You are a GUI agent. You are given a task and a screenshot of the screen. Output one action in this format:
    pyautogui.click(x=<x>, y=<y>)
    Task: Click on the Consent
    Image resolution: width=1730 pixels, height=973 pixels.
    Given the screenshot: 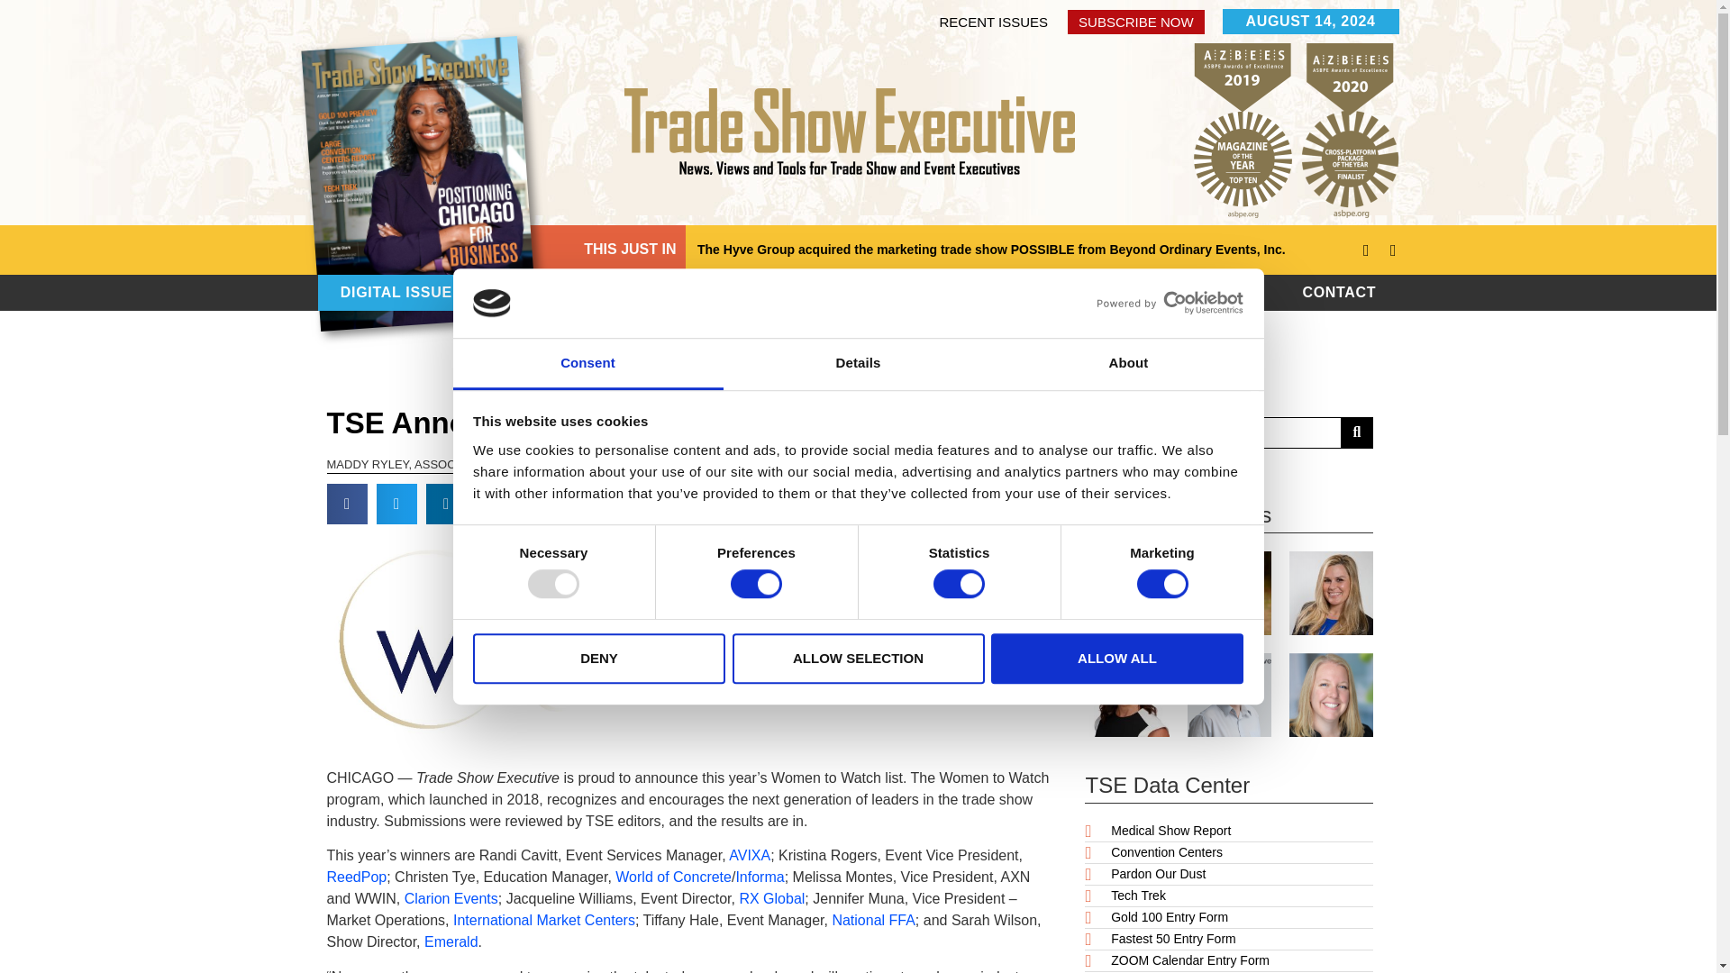 What is the action you would take?
    pyautogui.click(x=587, y=364)
    